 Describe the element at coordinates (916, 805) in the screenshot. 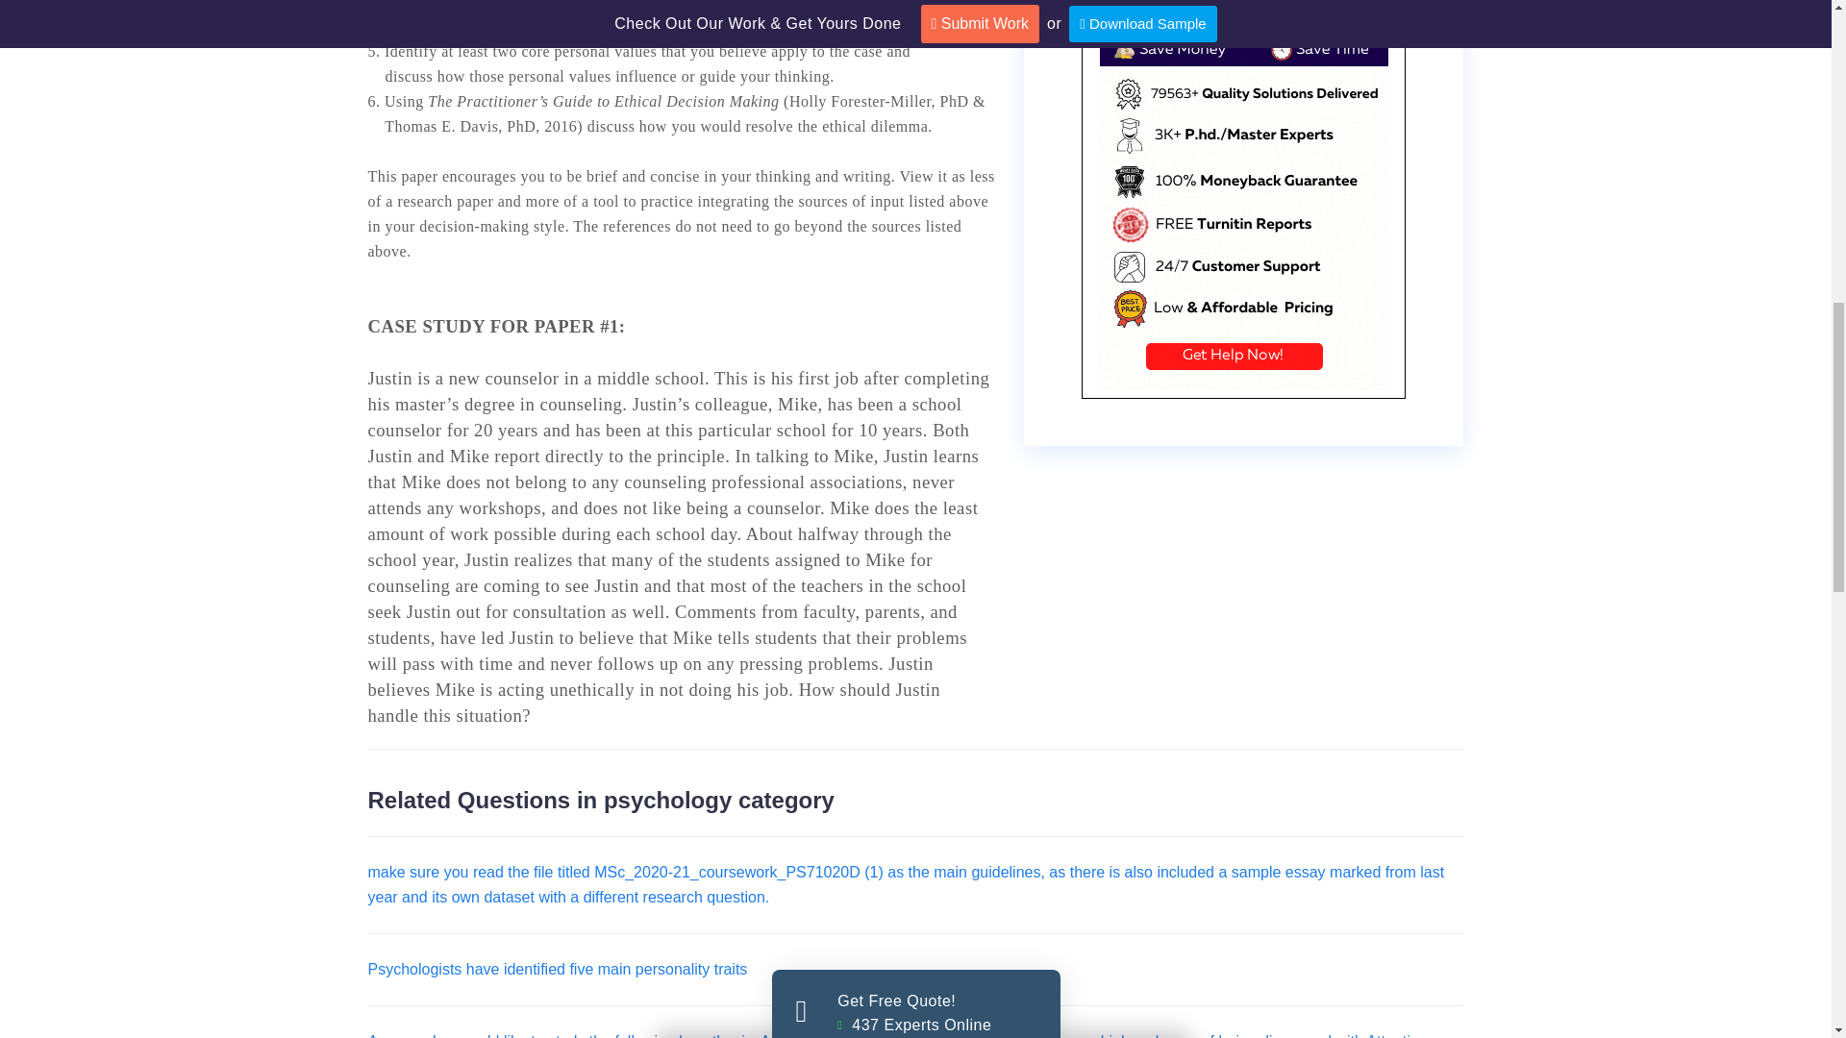

I see `Submit Assignment` at that location.